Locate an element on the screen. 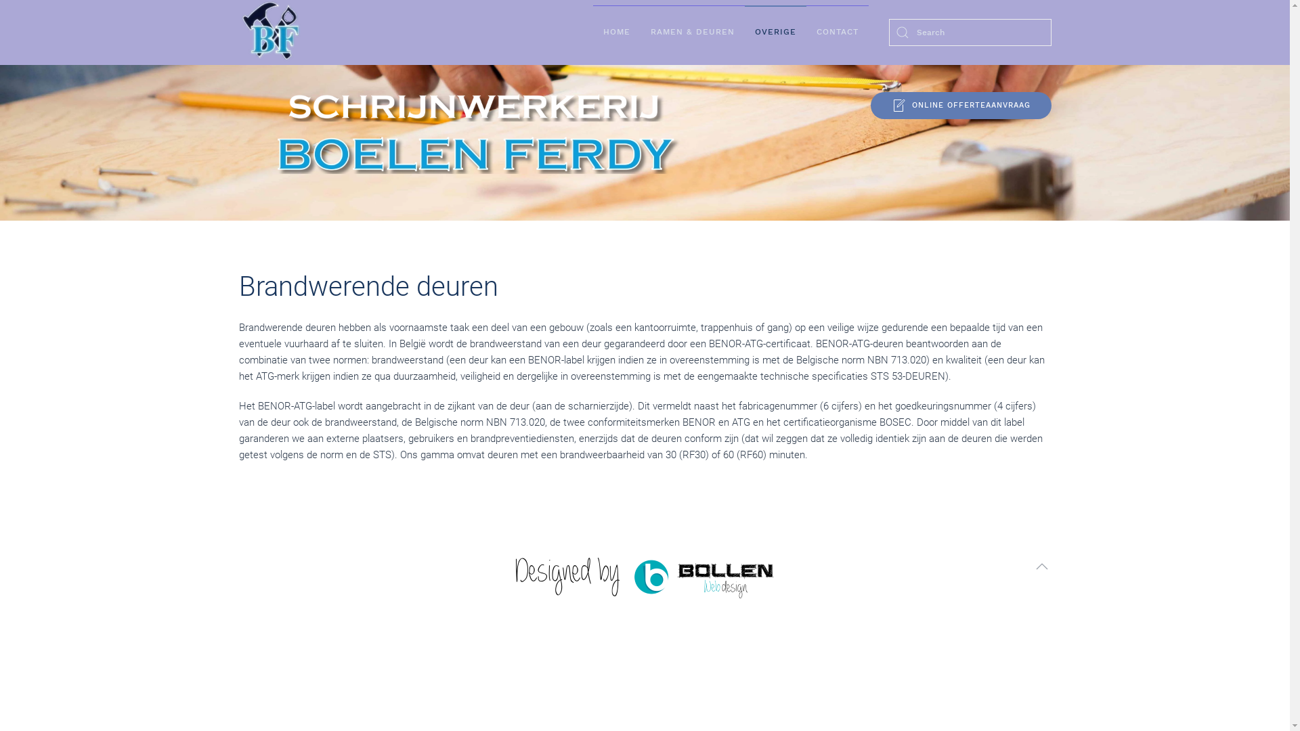 The height and width of the screenshot is (731, 1300). RAMEN & DEUREN is located at coordinates (693, 32).